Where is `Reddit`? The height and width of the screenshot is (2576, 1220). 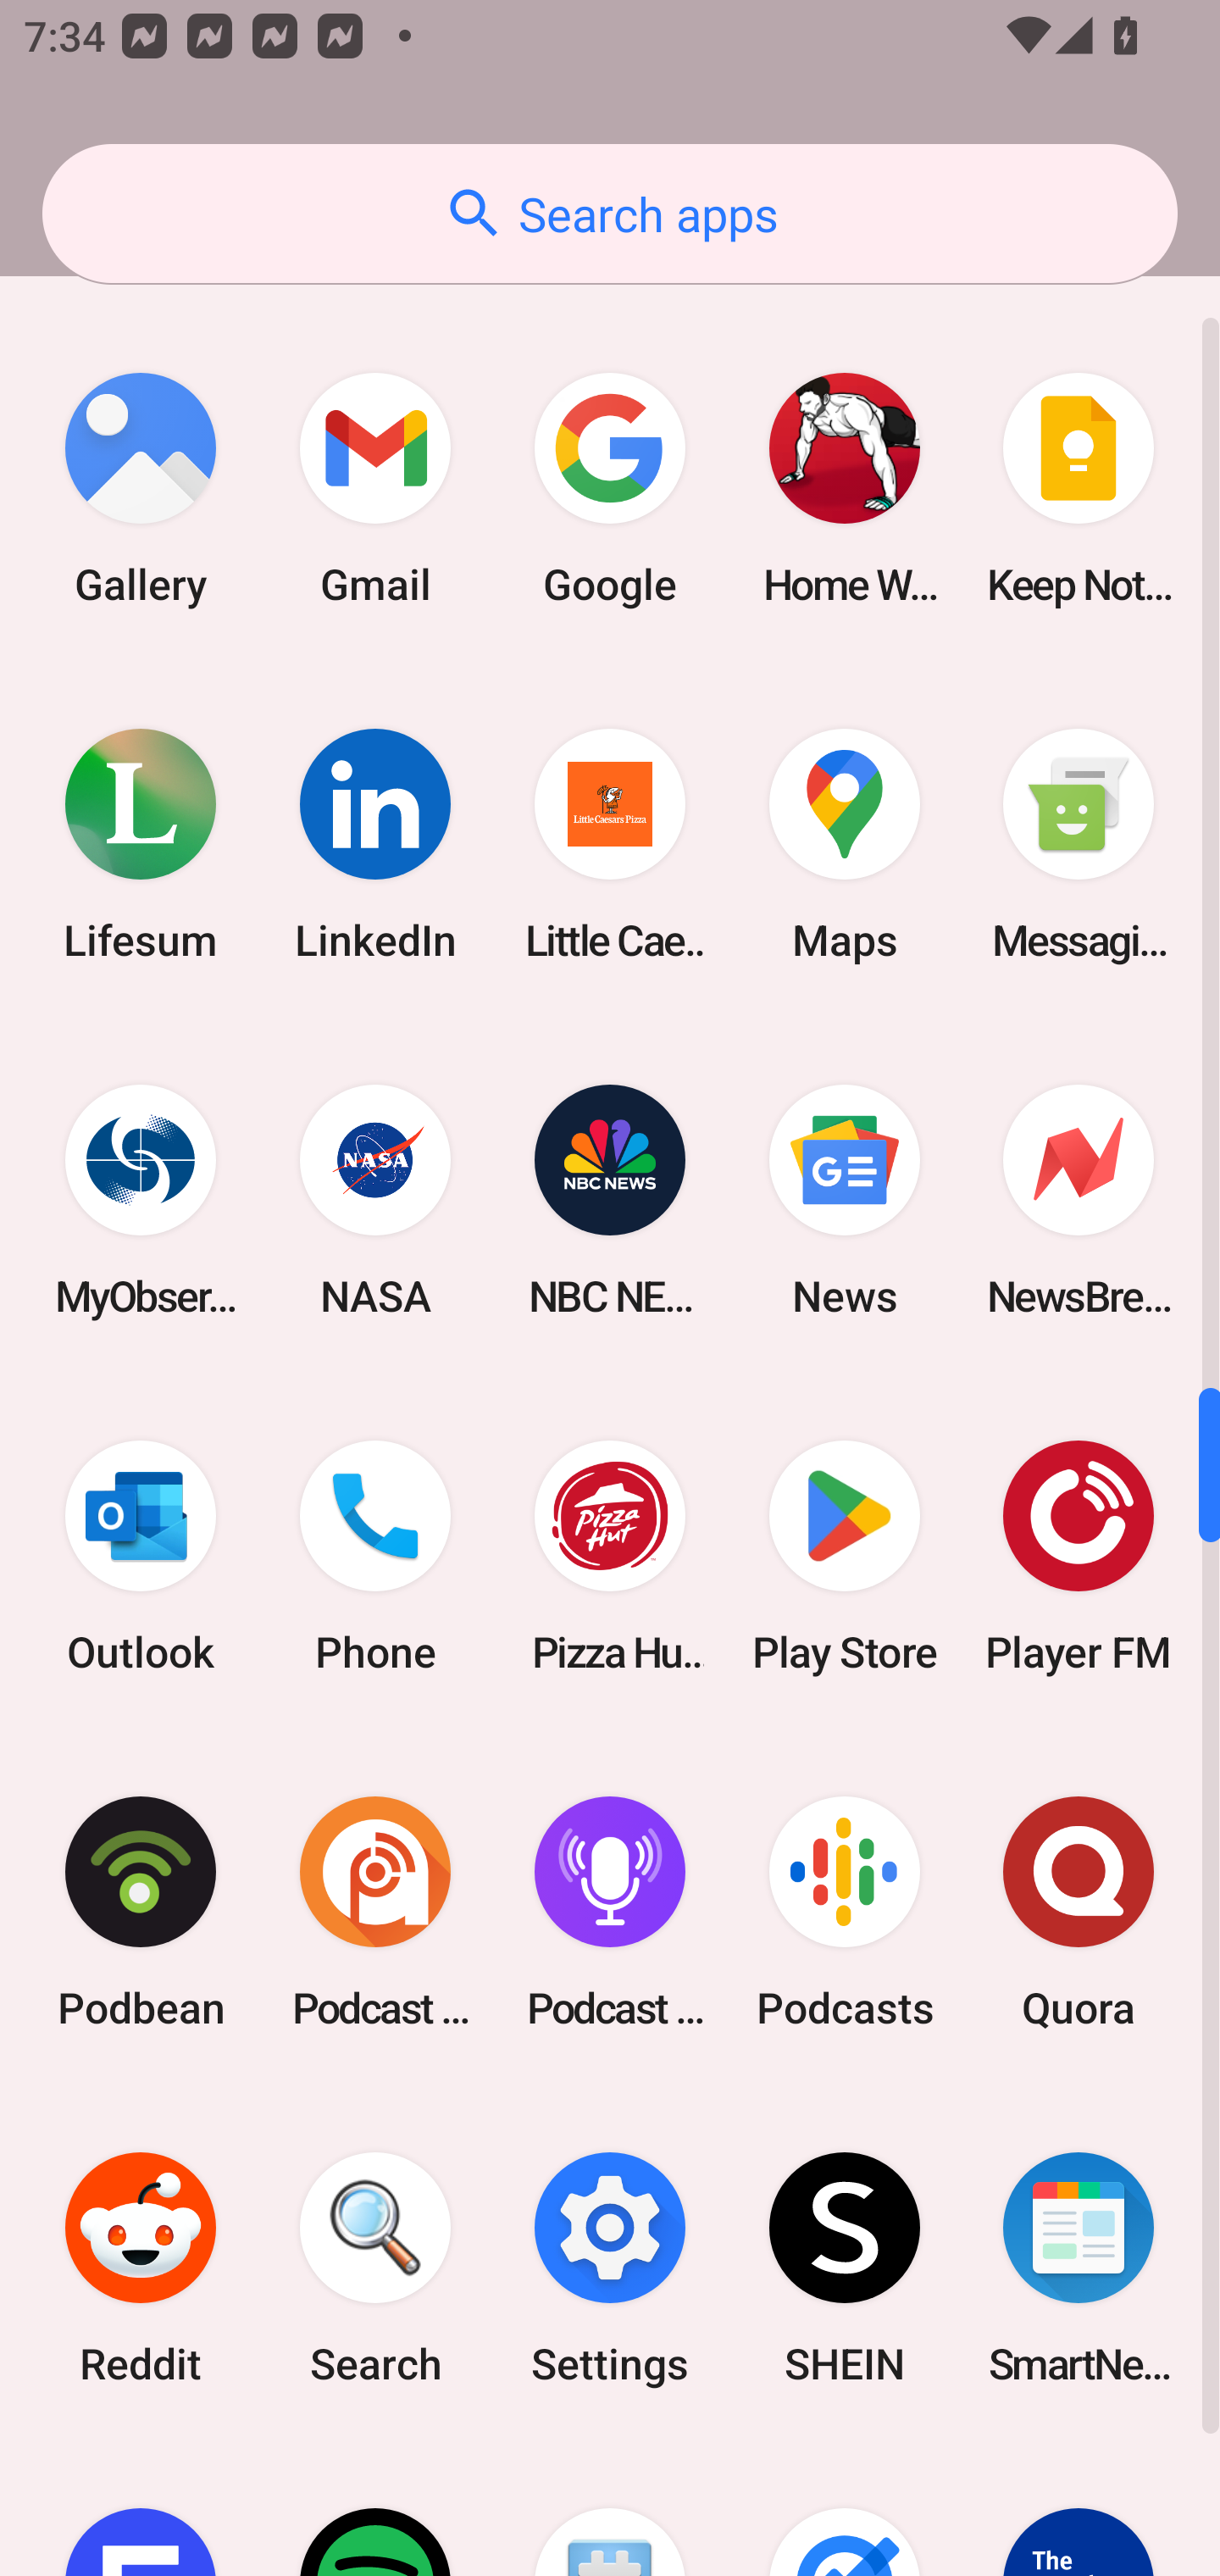 Reddit is located at coordinates (141, 2269).